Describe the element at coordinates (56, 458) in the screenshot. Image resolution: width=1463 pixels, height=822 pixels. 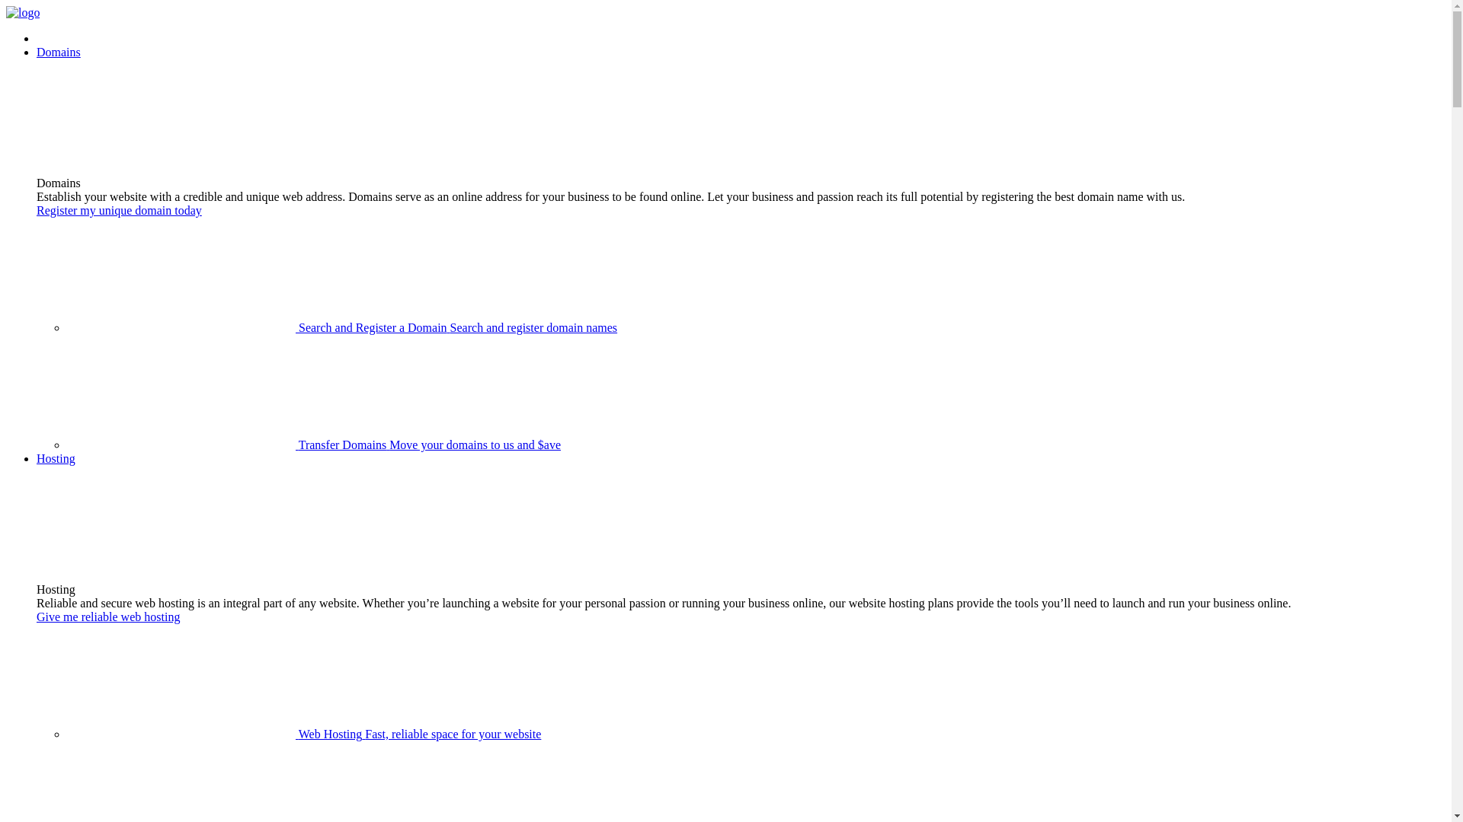
I see `Hosting` at that location.